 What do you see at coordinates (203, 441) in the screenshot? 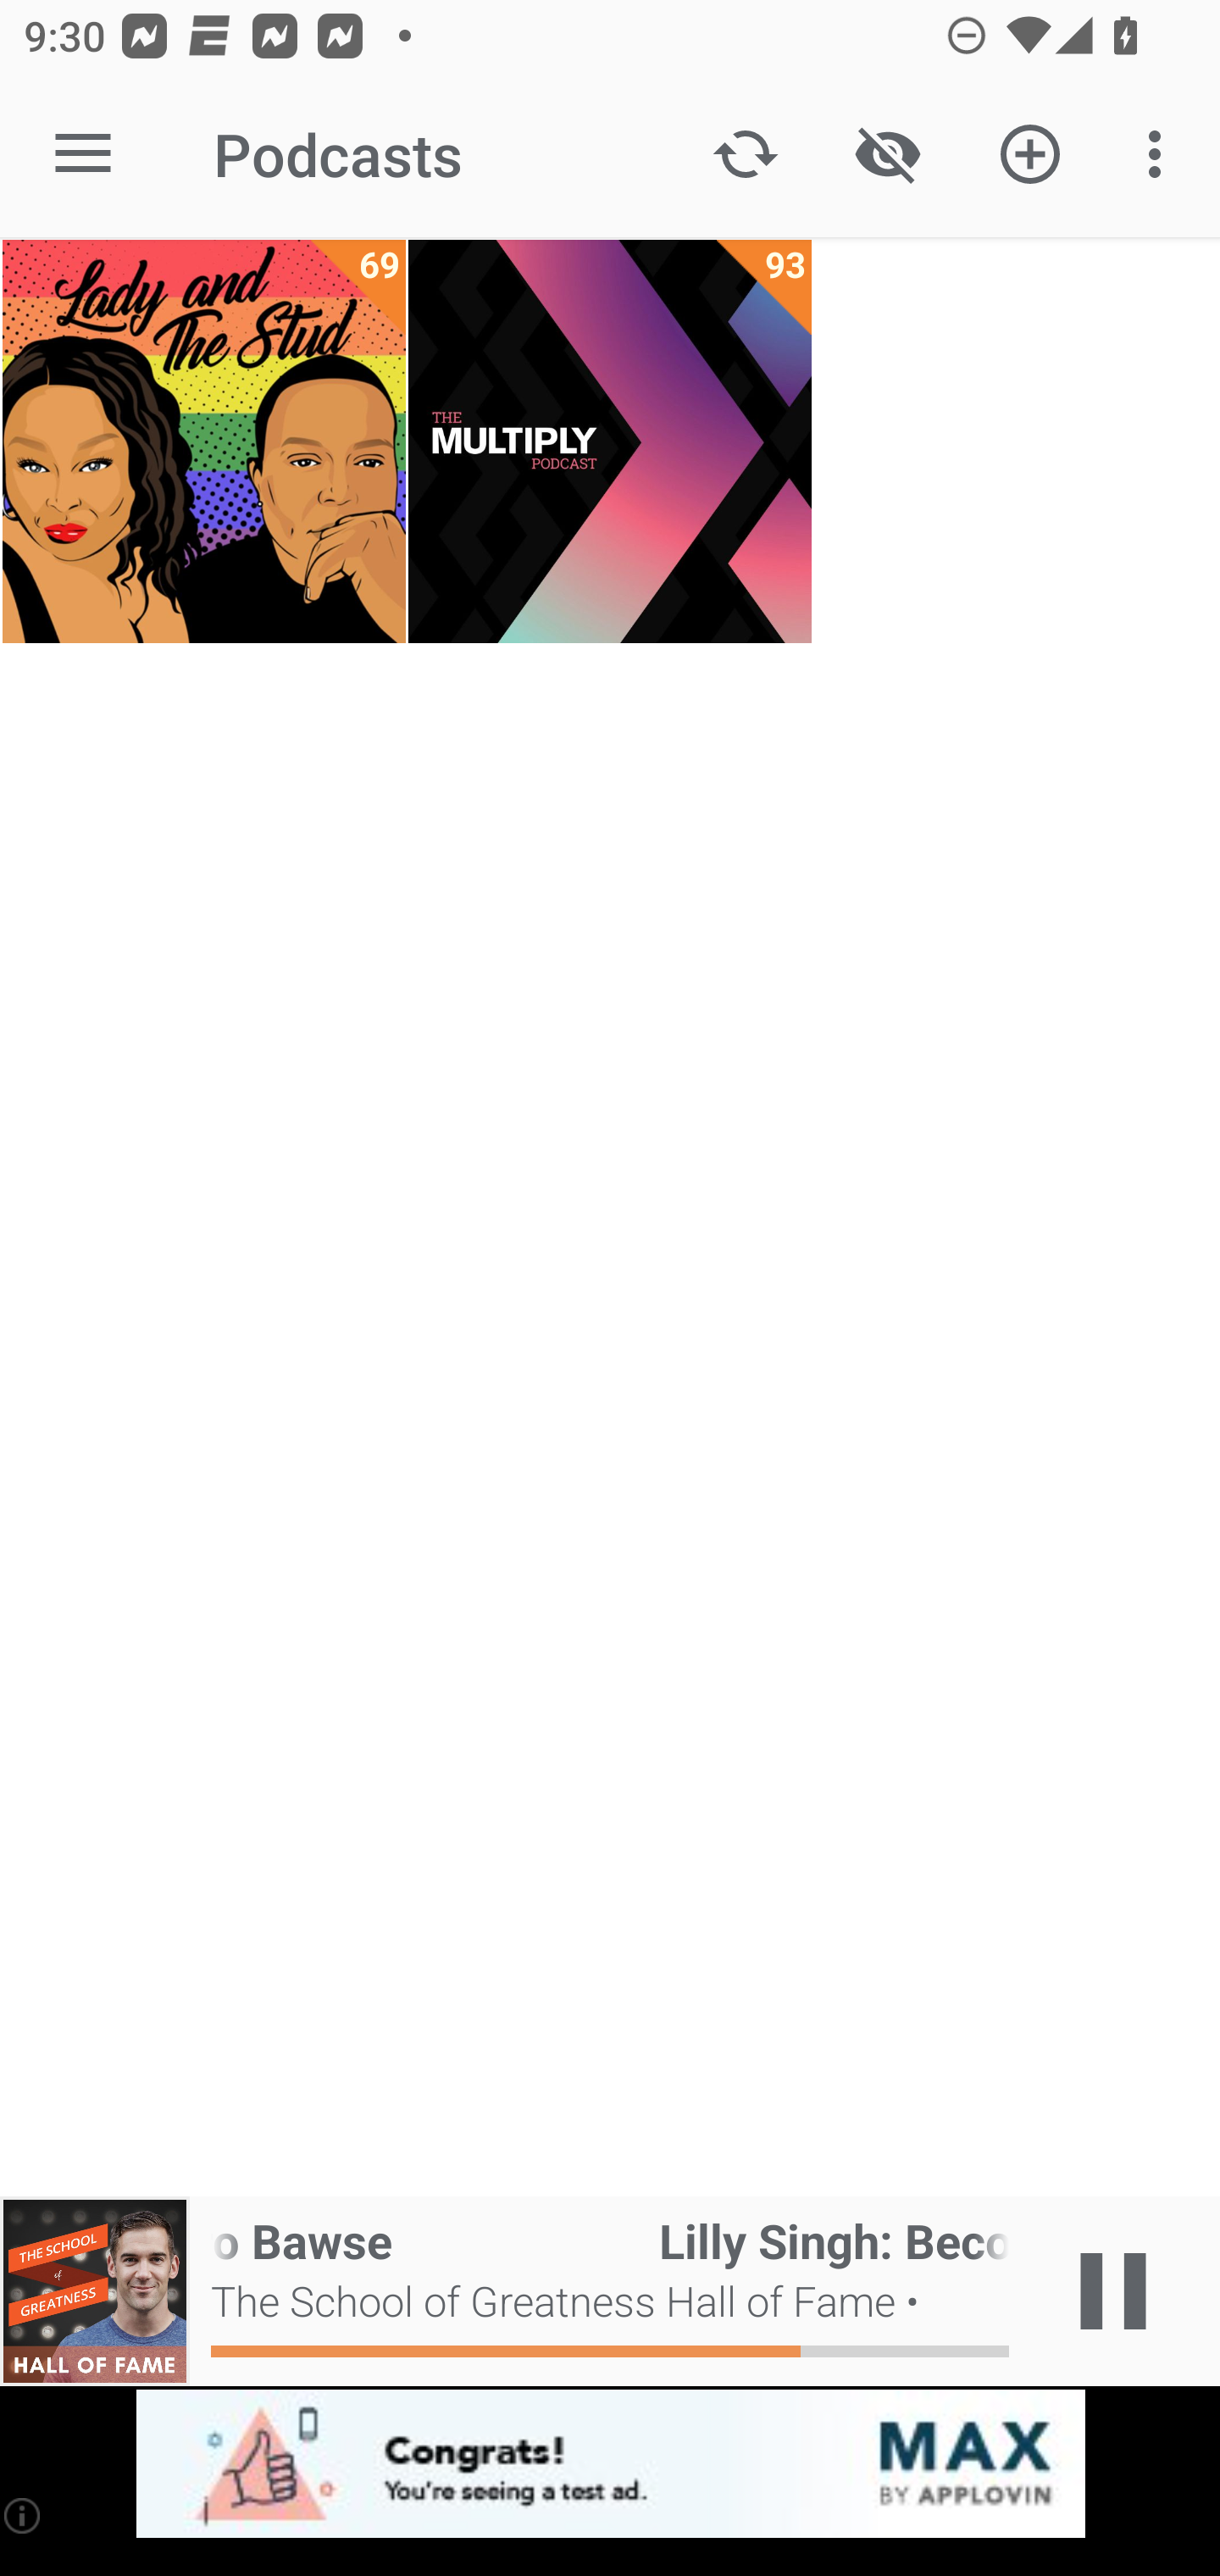
I see `Lady and The Stud 69` at bounding box center [203, 441].